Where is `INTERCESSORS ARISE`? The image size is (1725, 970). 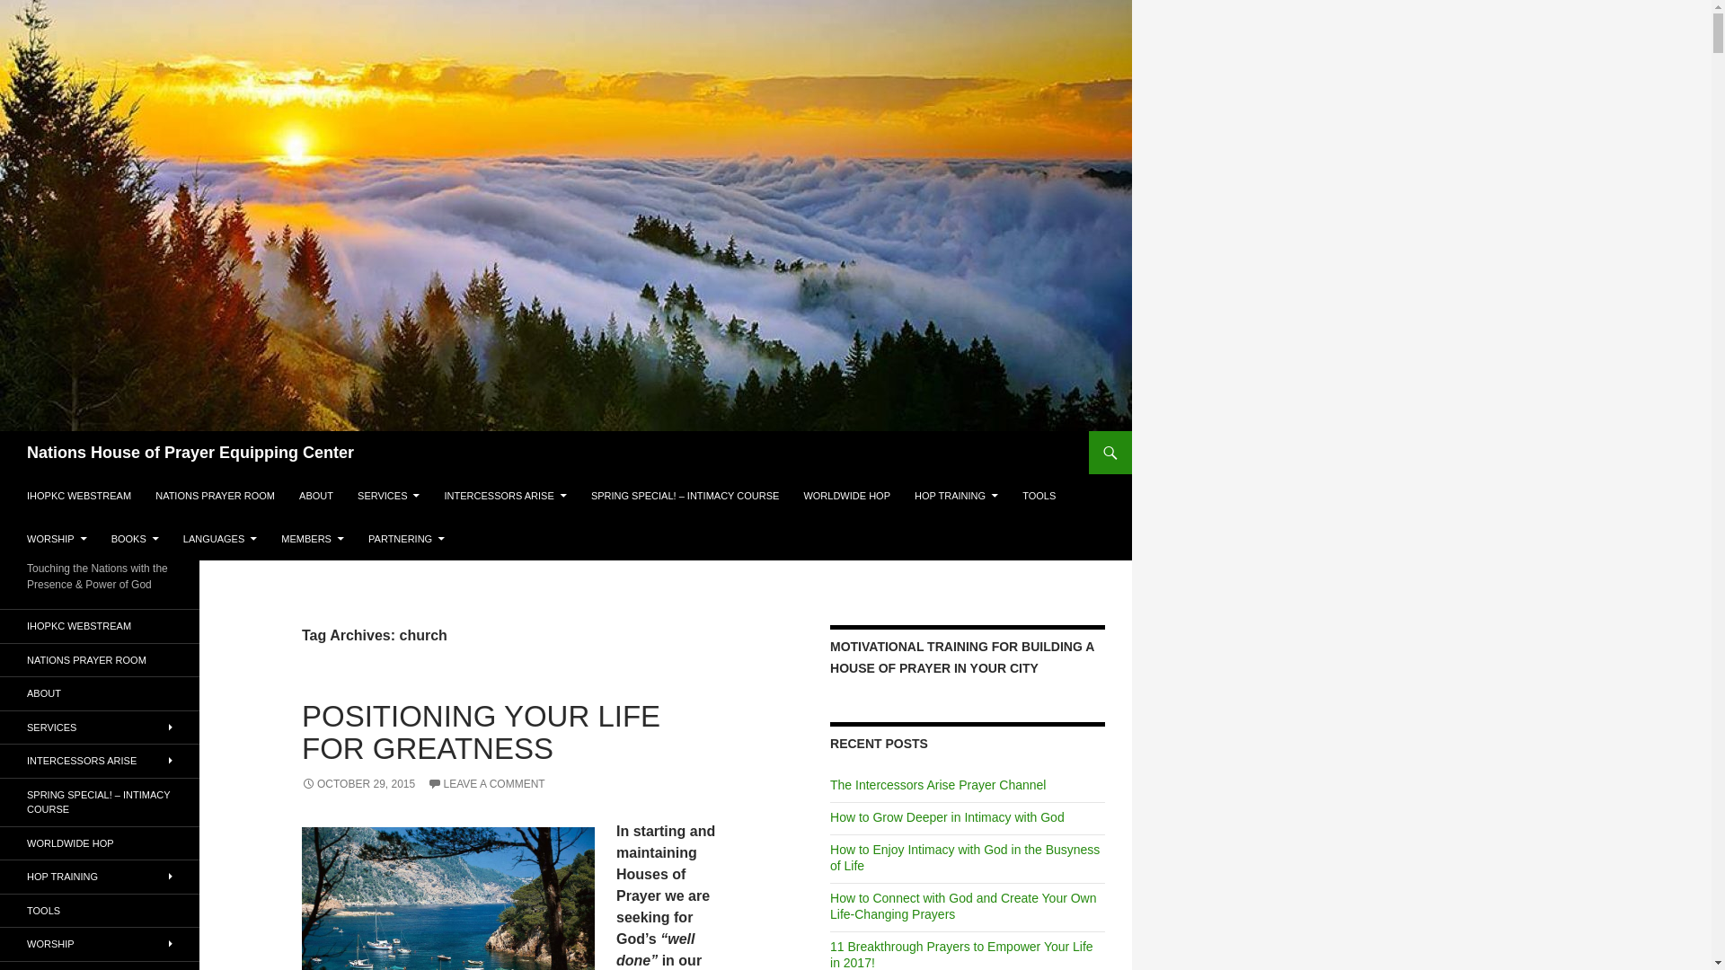
INTERCESSORS ARISE is located at coordinates (506, 496).